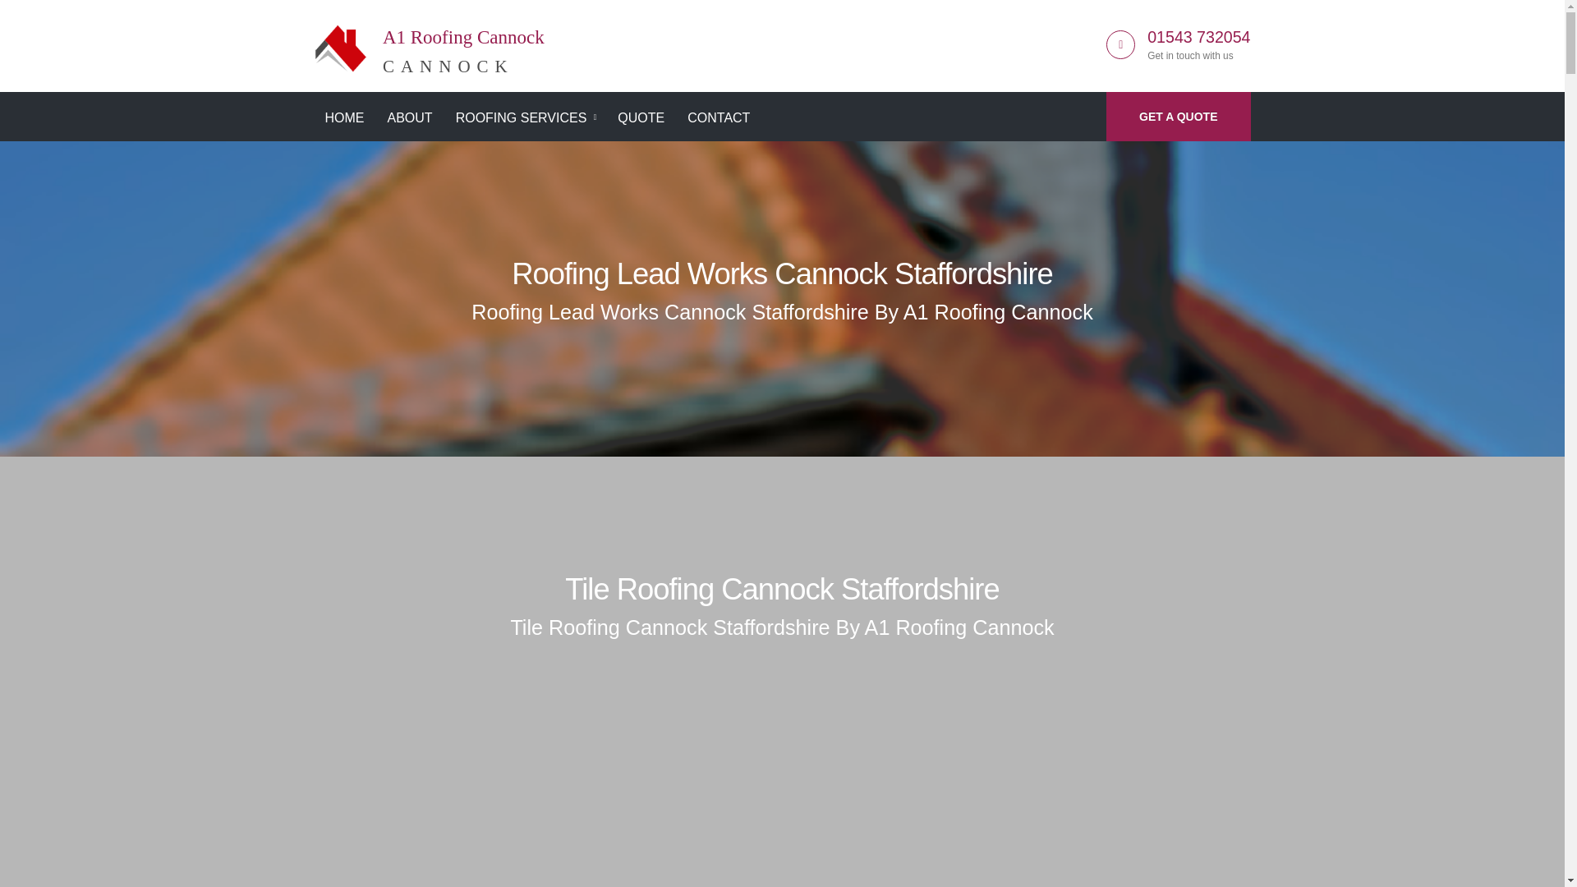 The image size is (1577, 887). I want to click on 01543 732054, so click(1199, 36).